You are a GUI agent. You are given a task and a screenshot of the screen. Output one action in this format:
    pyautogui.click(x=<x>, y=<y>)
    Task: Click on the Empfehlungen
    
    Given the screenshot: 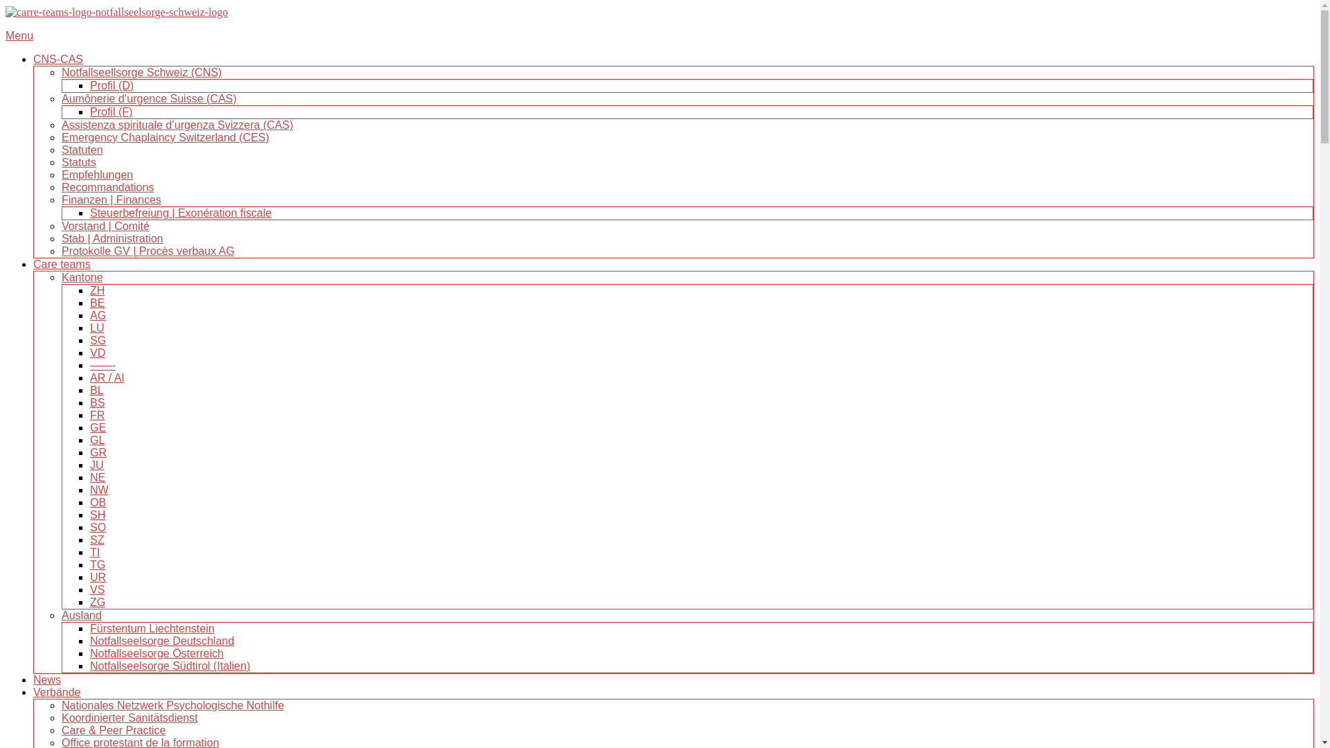 What is the action you would take?
    pyautogui.click(x=97, y=175)
    